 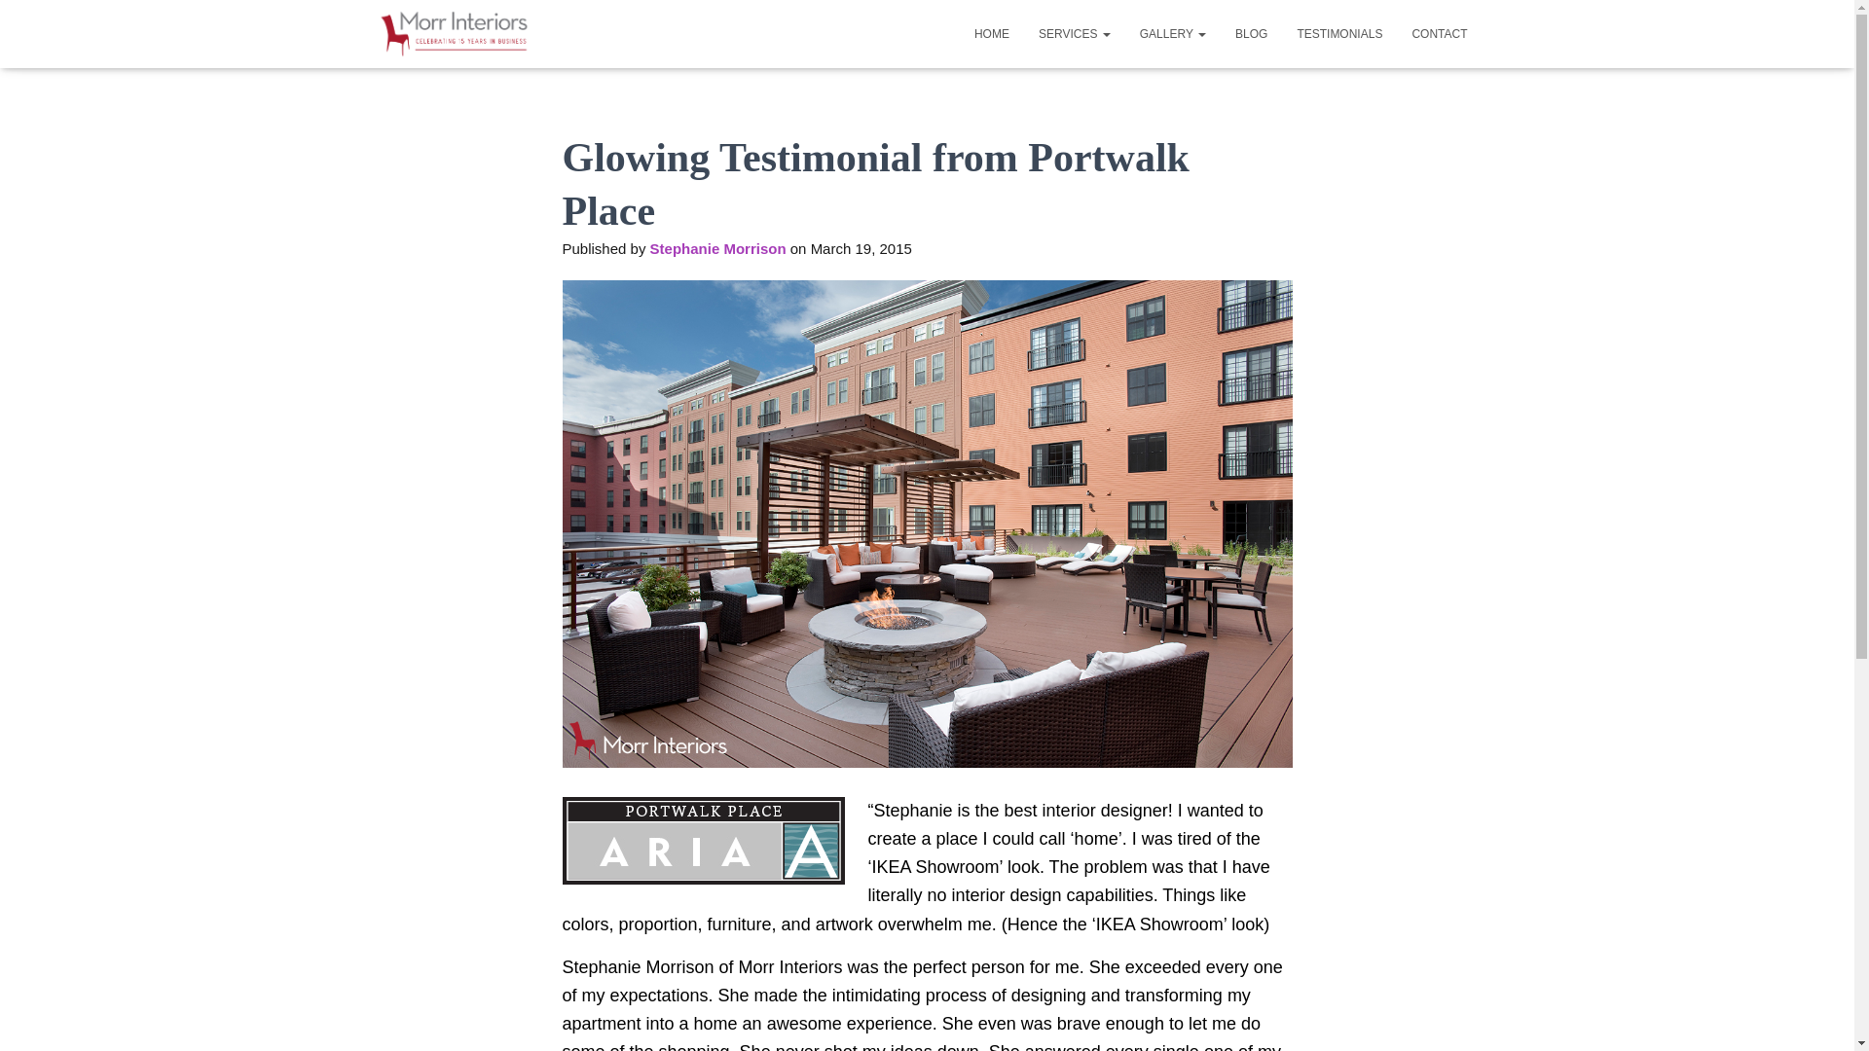 What do you see at coordinates (1339, 33) in the screenshot?
I see `Testimonials` at bounding box center [1339, 33].